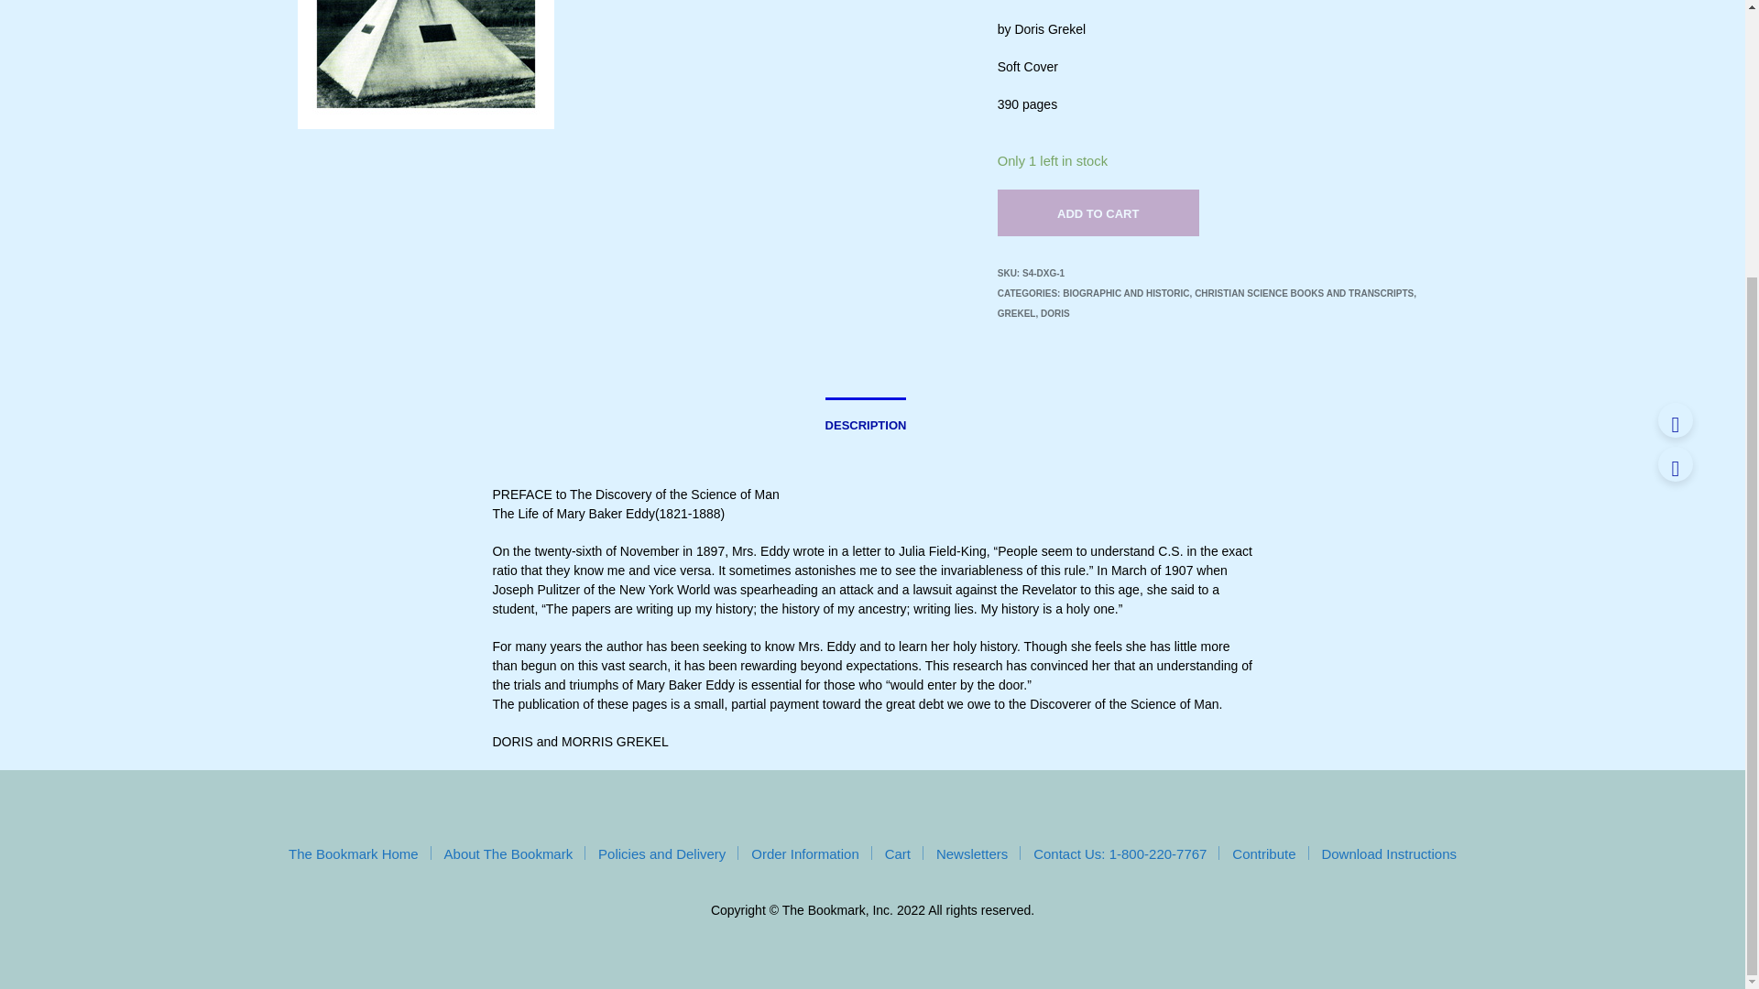  Describe the element at coordinates (1098, 212) in the screenshot. I see `ADD TO CART` at that location.